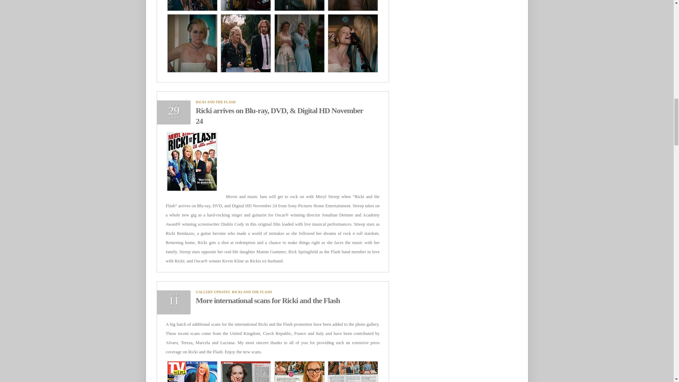  What do you see at coordinates (216, 102) in the screenshot?
I see `RICKI AND THE FLASH` at bounding box center [216, 102].